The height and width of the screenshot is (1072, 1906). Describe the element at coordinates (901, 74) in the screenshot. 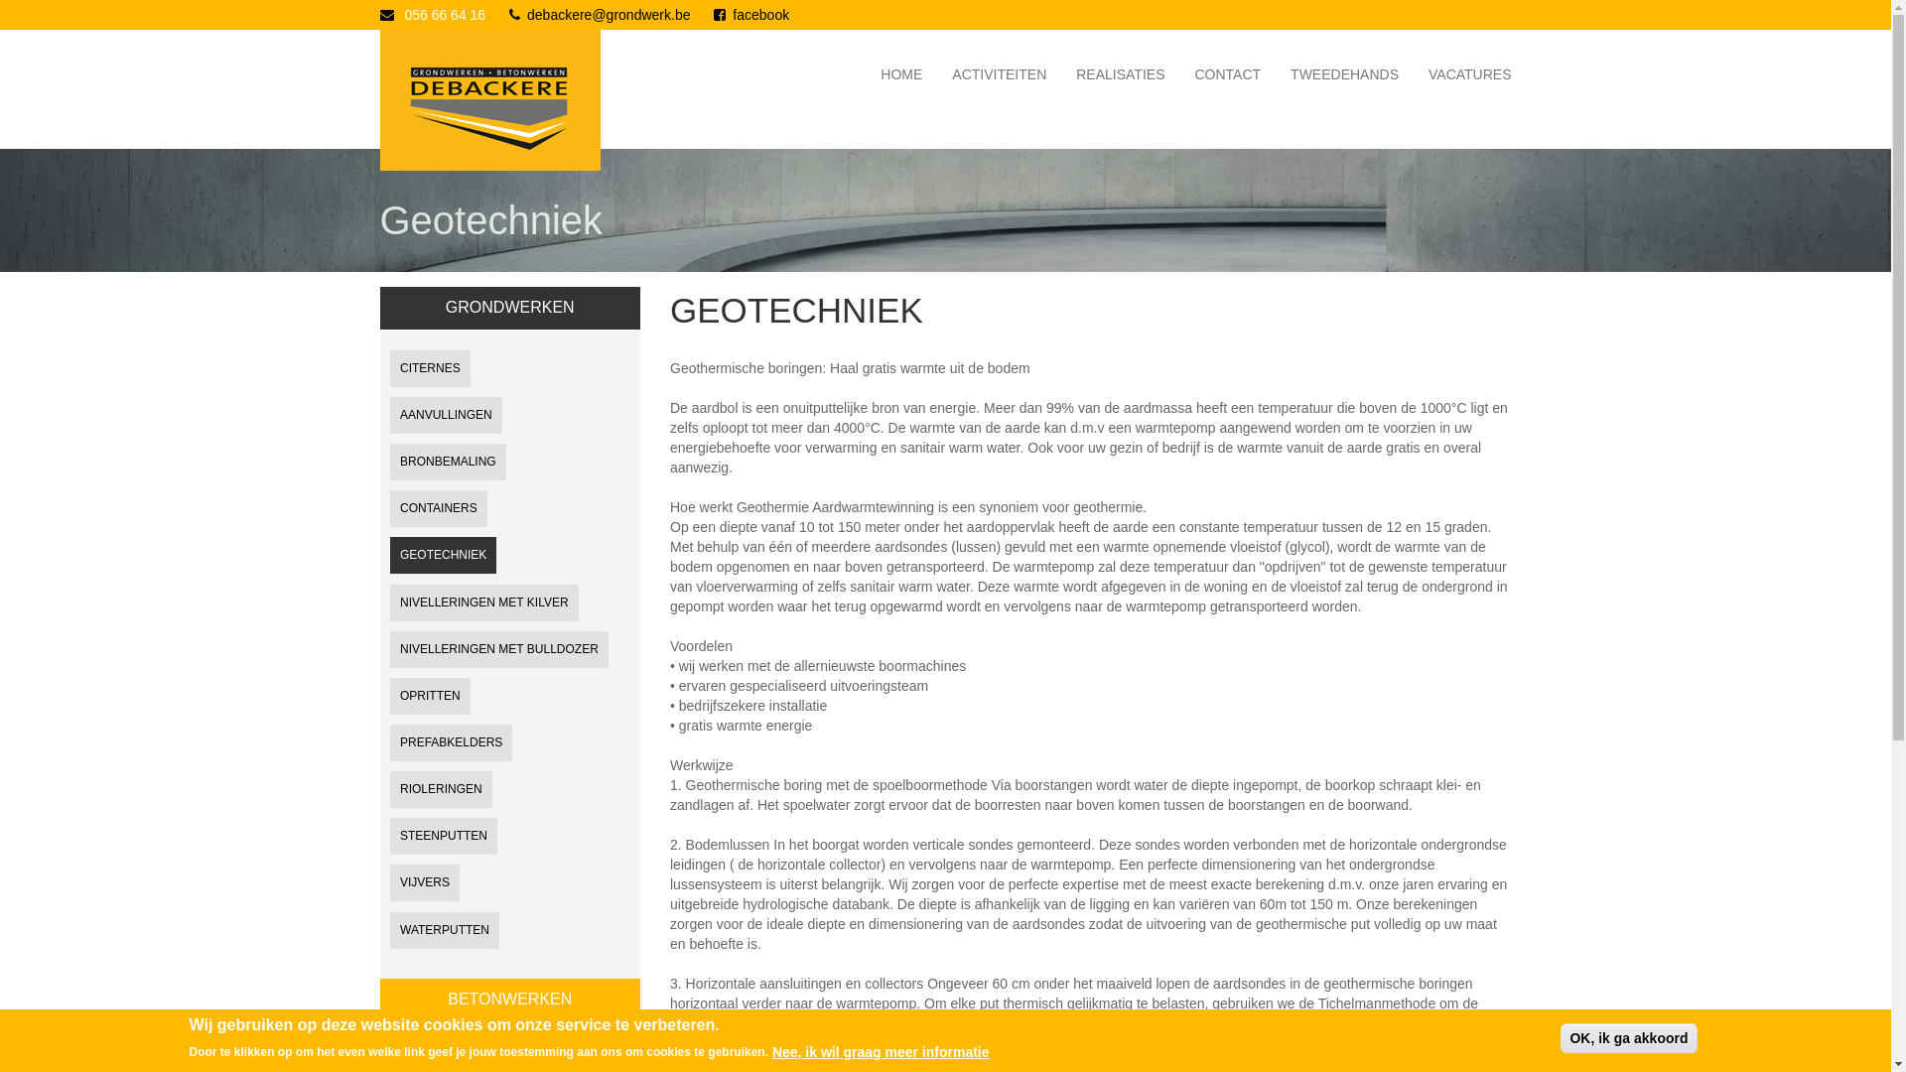

I see `HOME` at that location.